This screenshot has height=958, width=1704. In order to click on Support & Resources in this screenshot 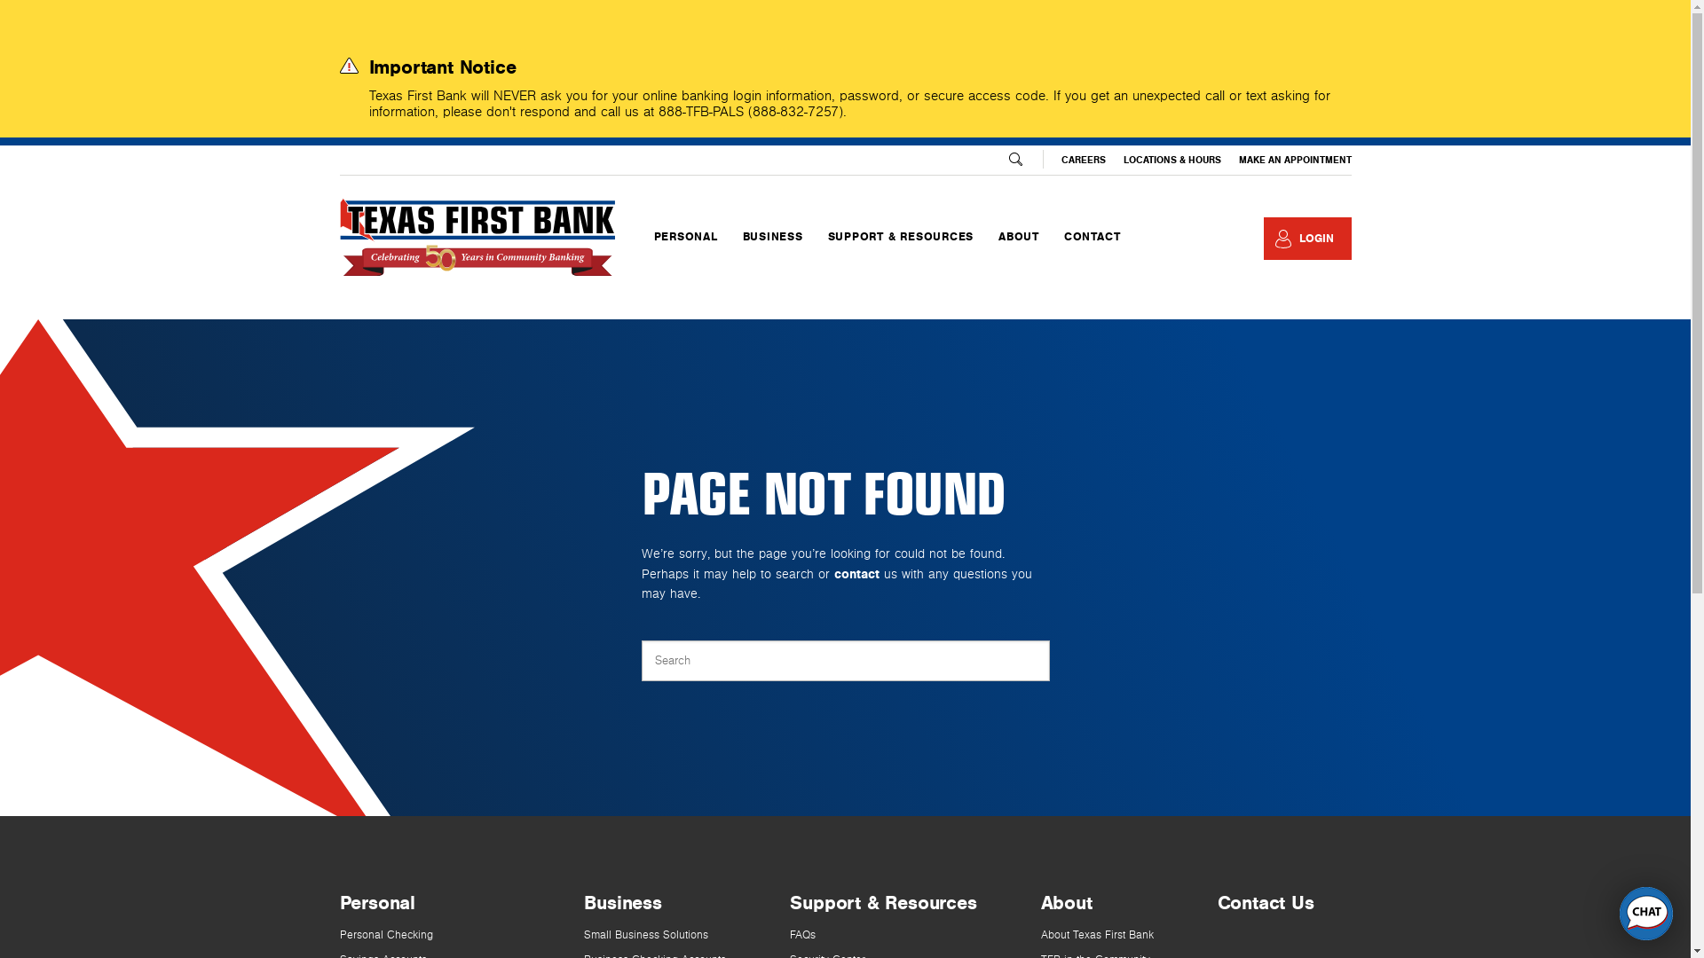, I will do `click(883, 903)`.